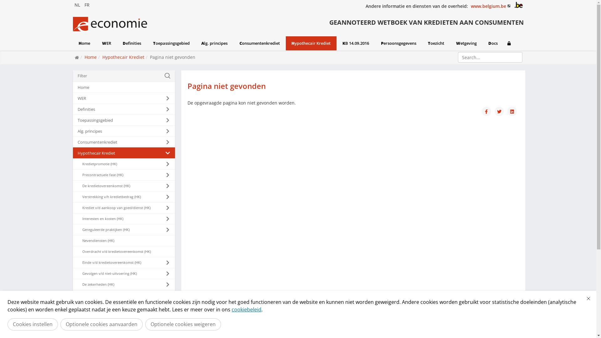 The image size is (601, 338). I want to click on De zekerheden (HK), so click(124, 284).